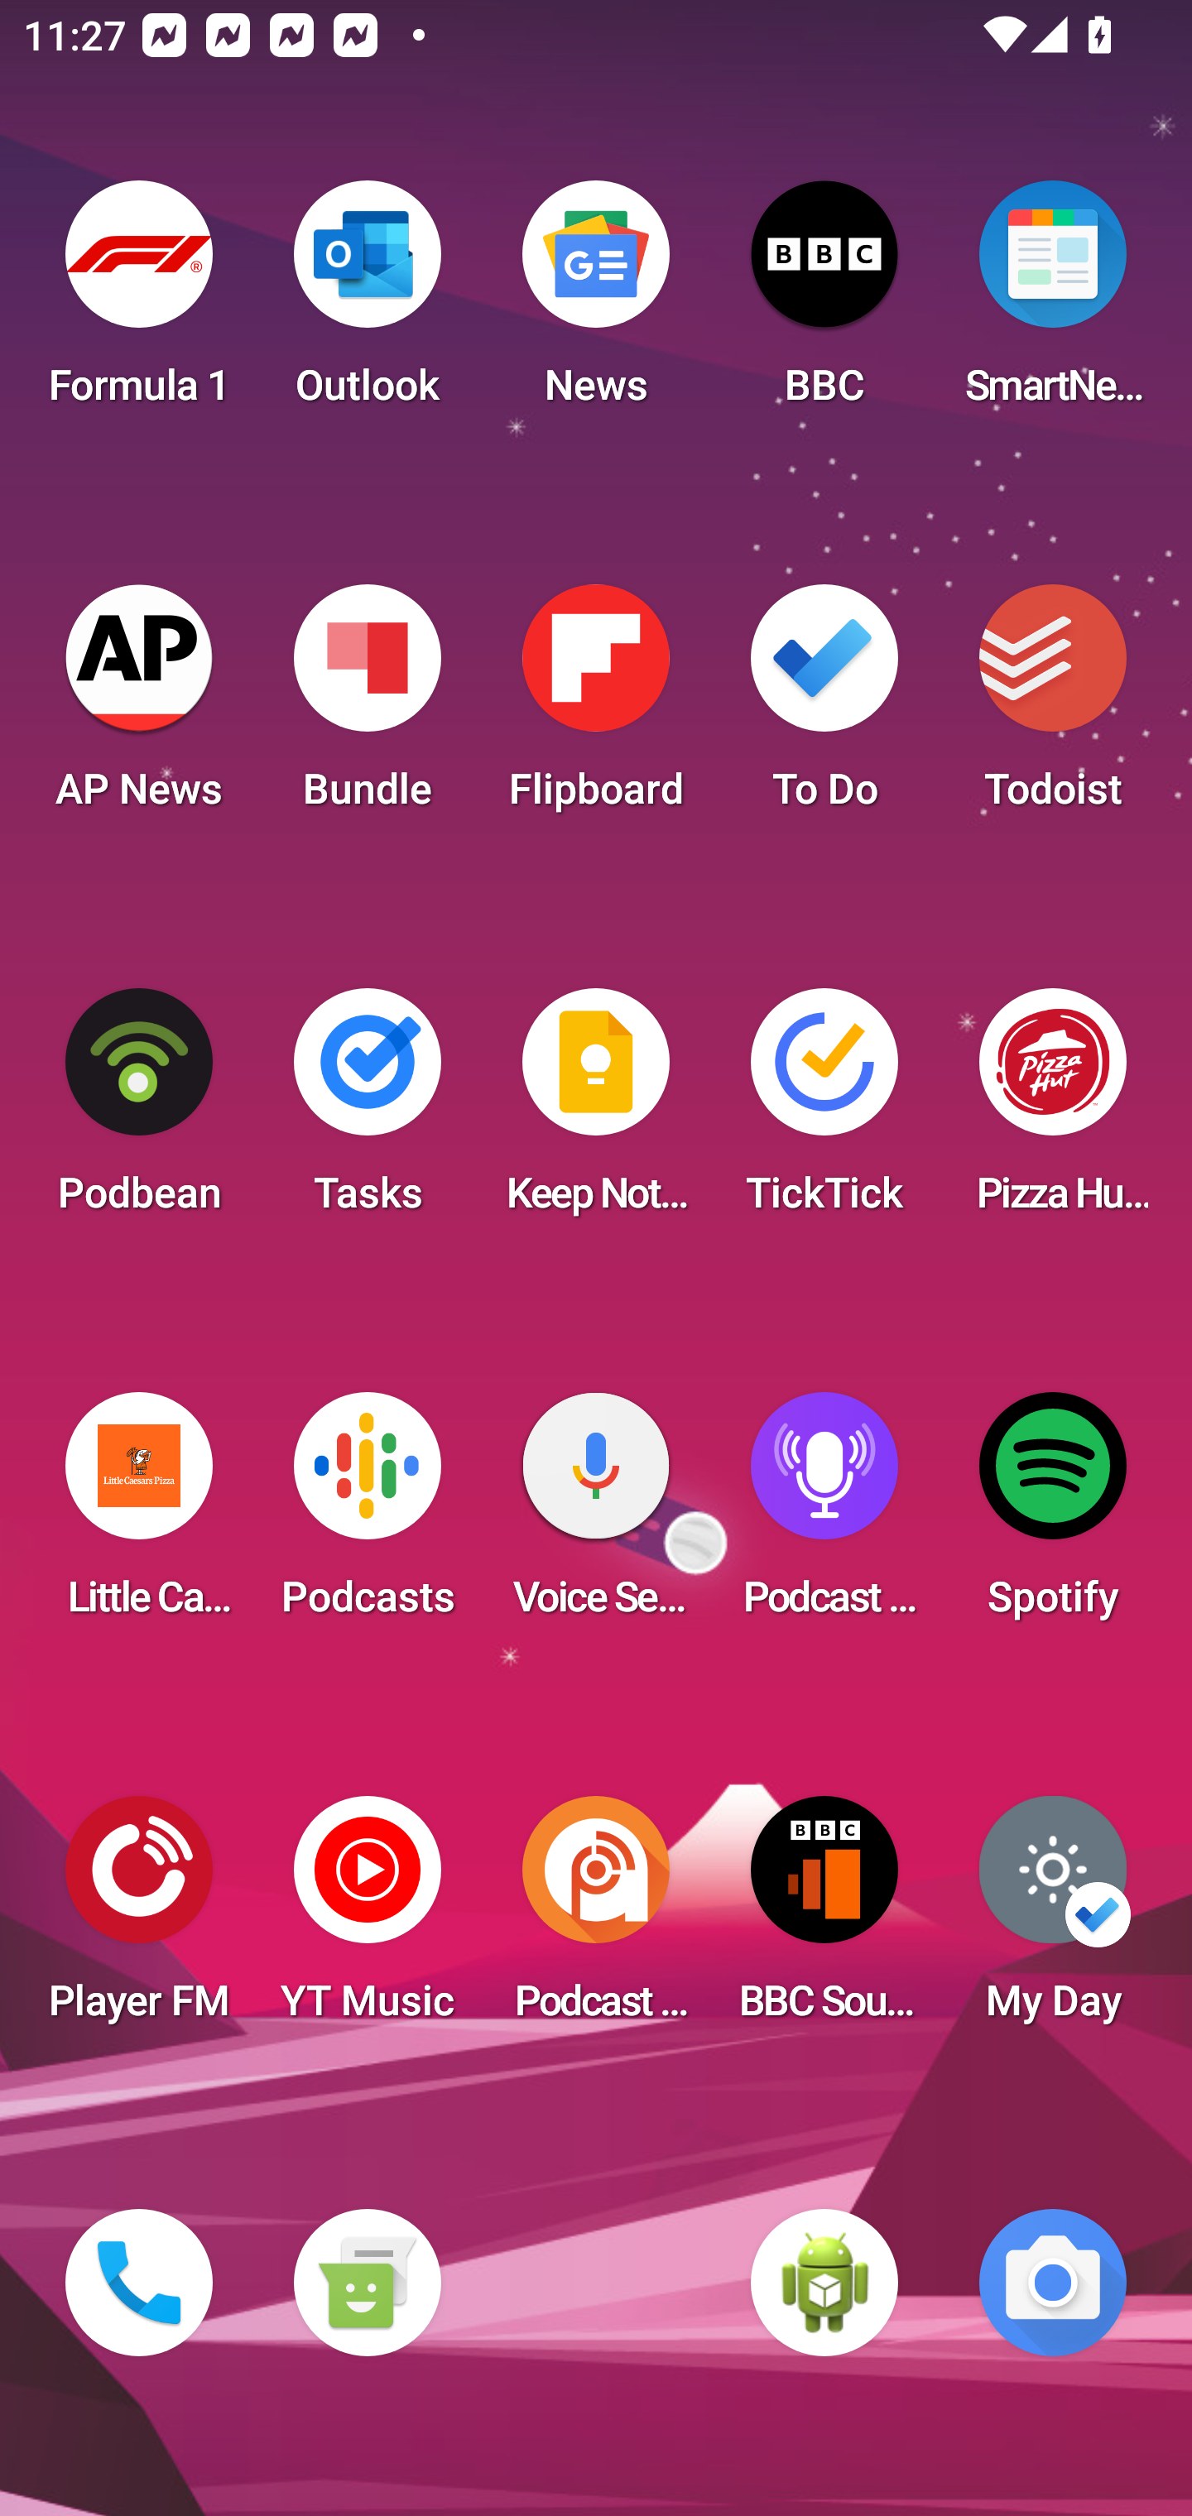 Image resolution: width=1192 pixels, height=2516 pixels. What do you see at coordinates (367, 1111) in the screenshot?
I see `Tasks` at bounding box center [367, 1111].